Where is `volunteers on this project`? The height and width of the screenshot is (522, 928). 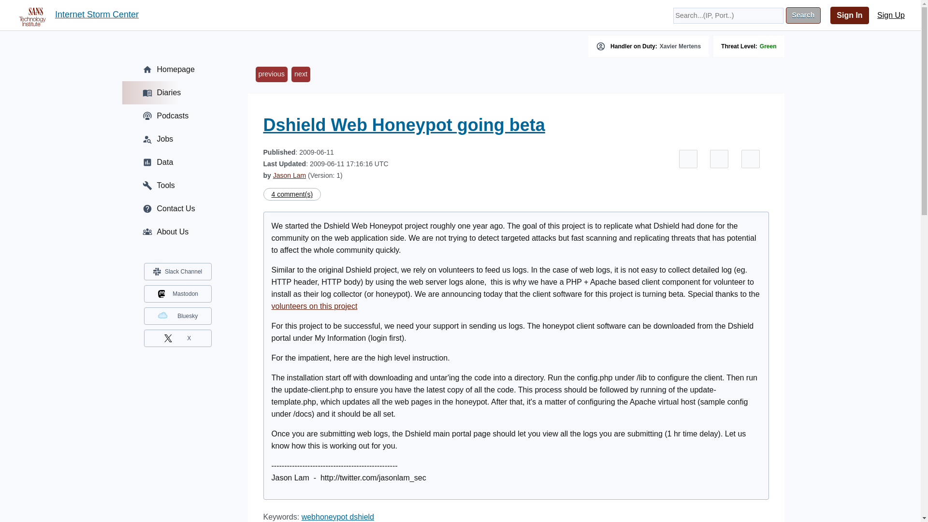 volunteers on this project is located at coordinates (314, 306).